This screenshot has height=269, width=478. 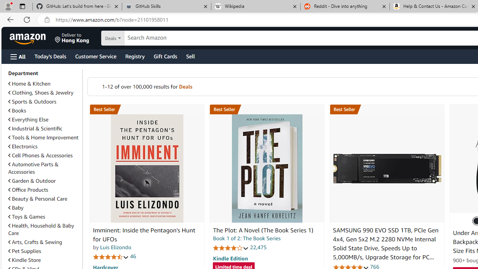 What do you see at coordinates (255, 7) in the screenshot?
I see `Wikipedia` at bounding box center [255, 7].